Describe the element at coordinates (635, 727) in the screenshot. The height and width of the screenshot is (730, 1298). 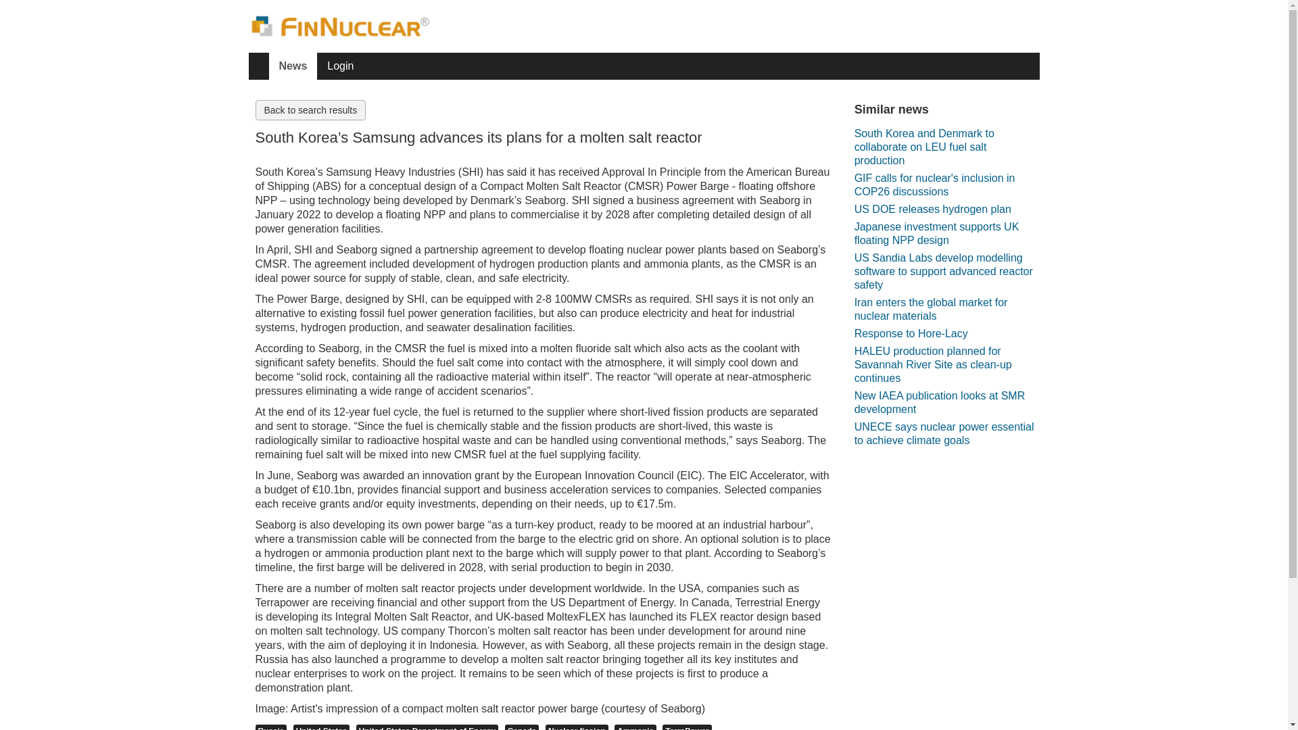
I see `Ammonia` at that location.